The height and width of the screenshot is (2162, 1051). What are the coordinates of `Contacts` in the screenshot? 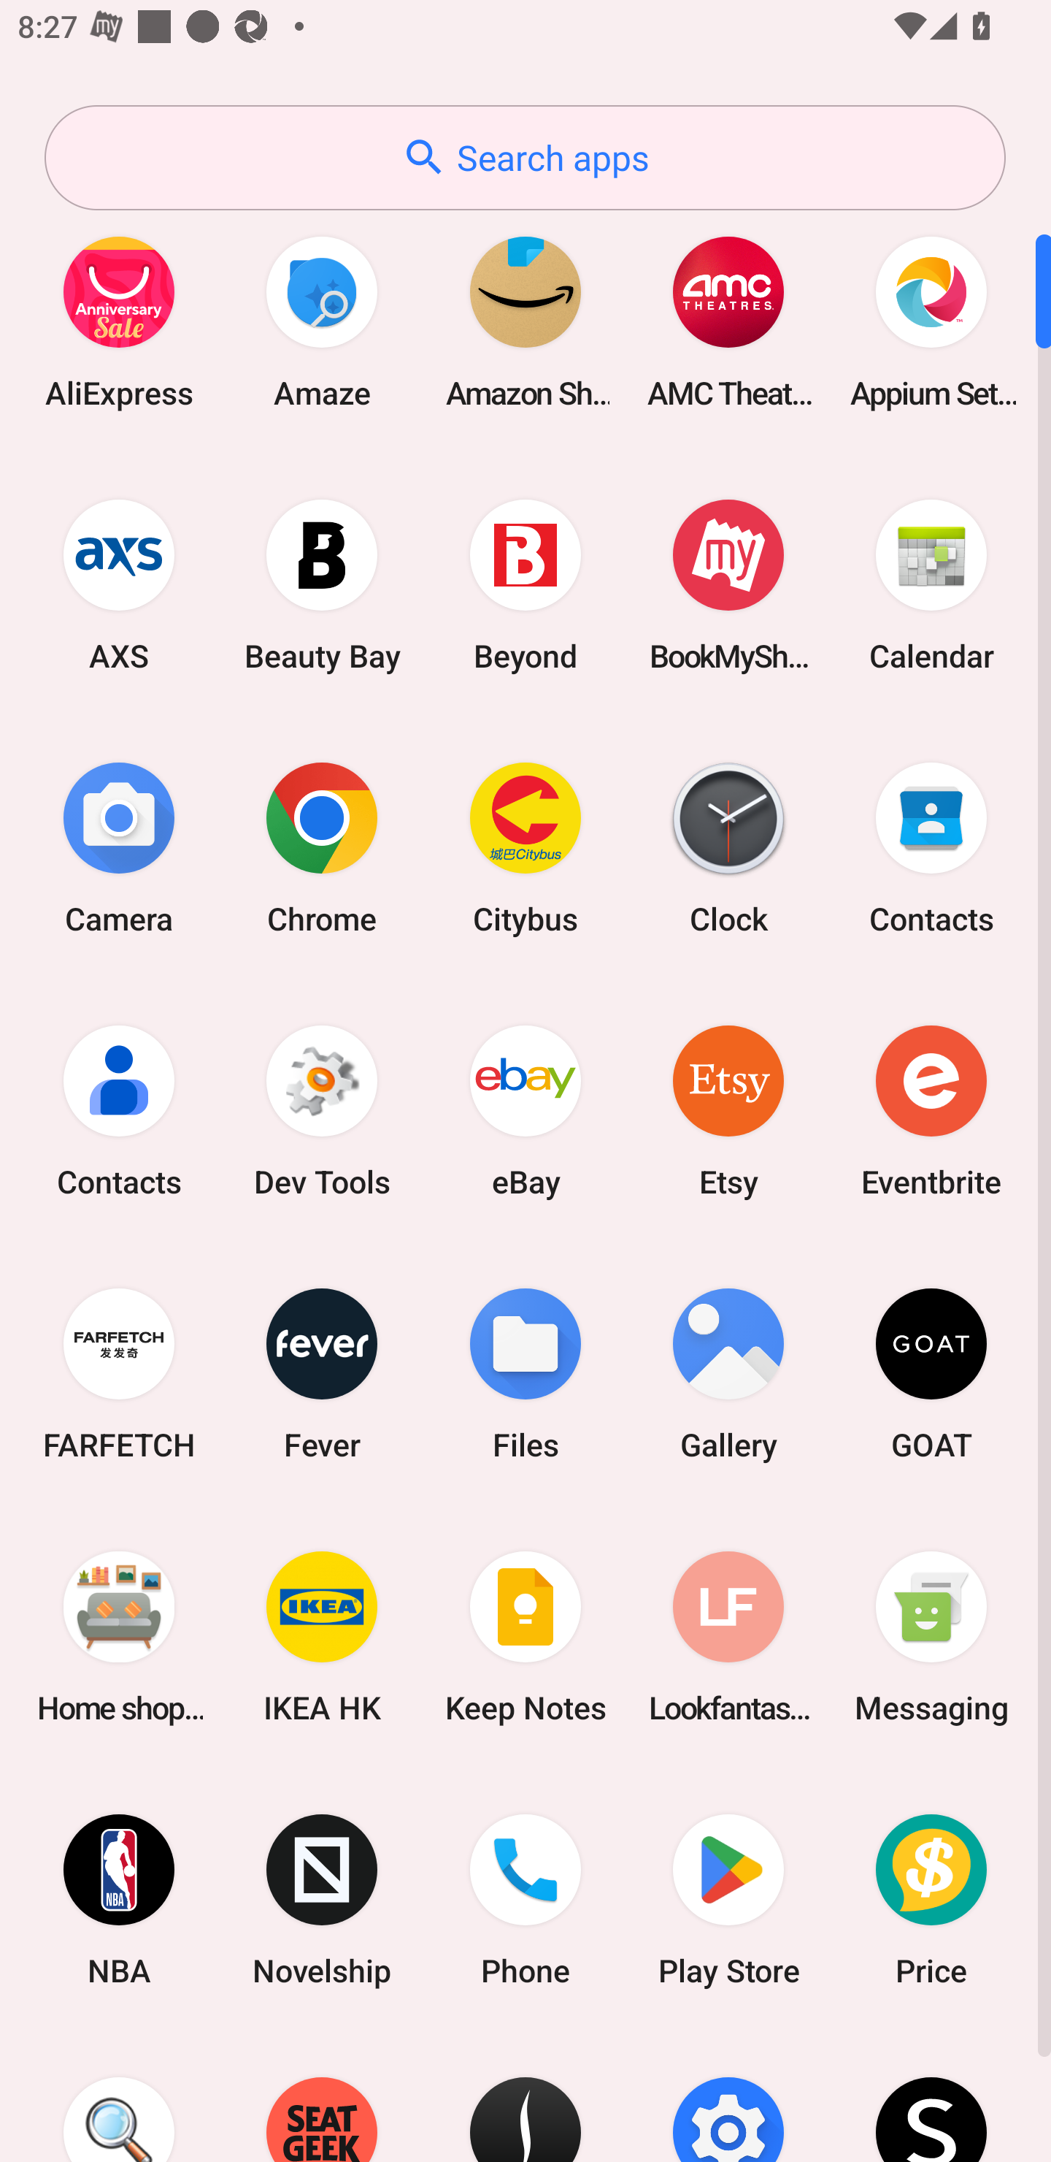 It's located at (931, 847).